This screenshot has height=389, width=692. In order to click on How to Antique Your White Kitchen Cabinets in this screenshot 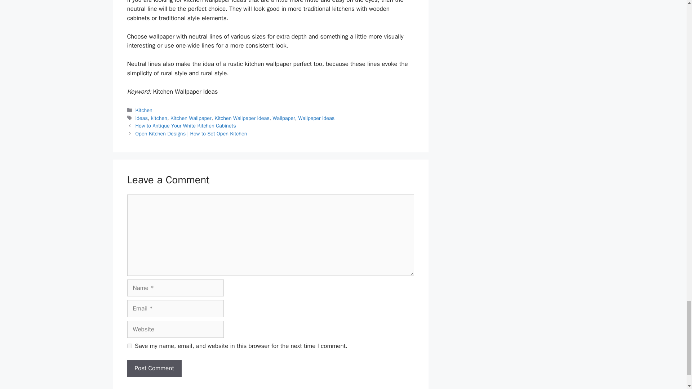, I will do `click(186, 125)`.